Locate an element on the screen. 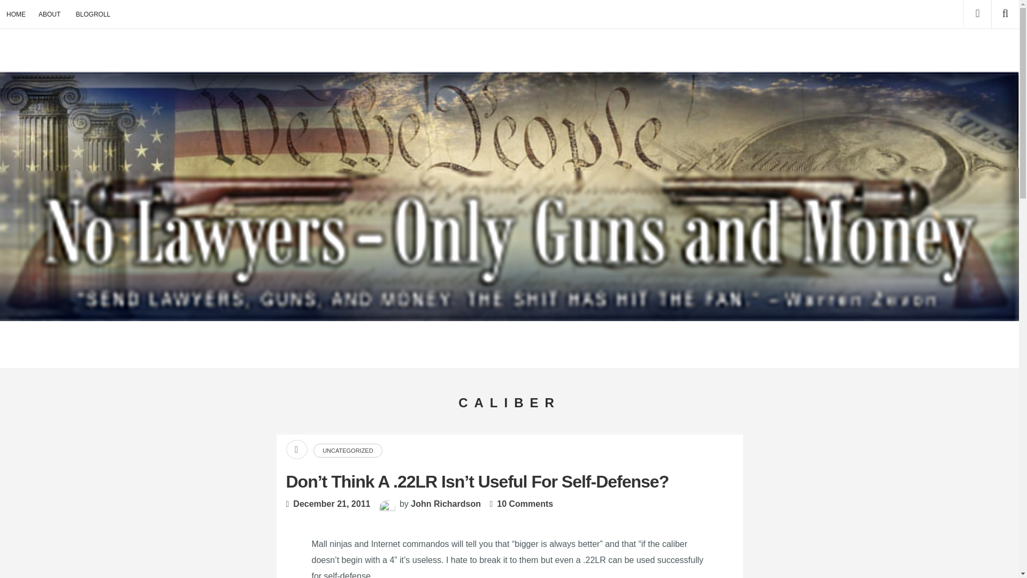  BLOGROLL is located at coordinates (93, 14).